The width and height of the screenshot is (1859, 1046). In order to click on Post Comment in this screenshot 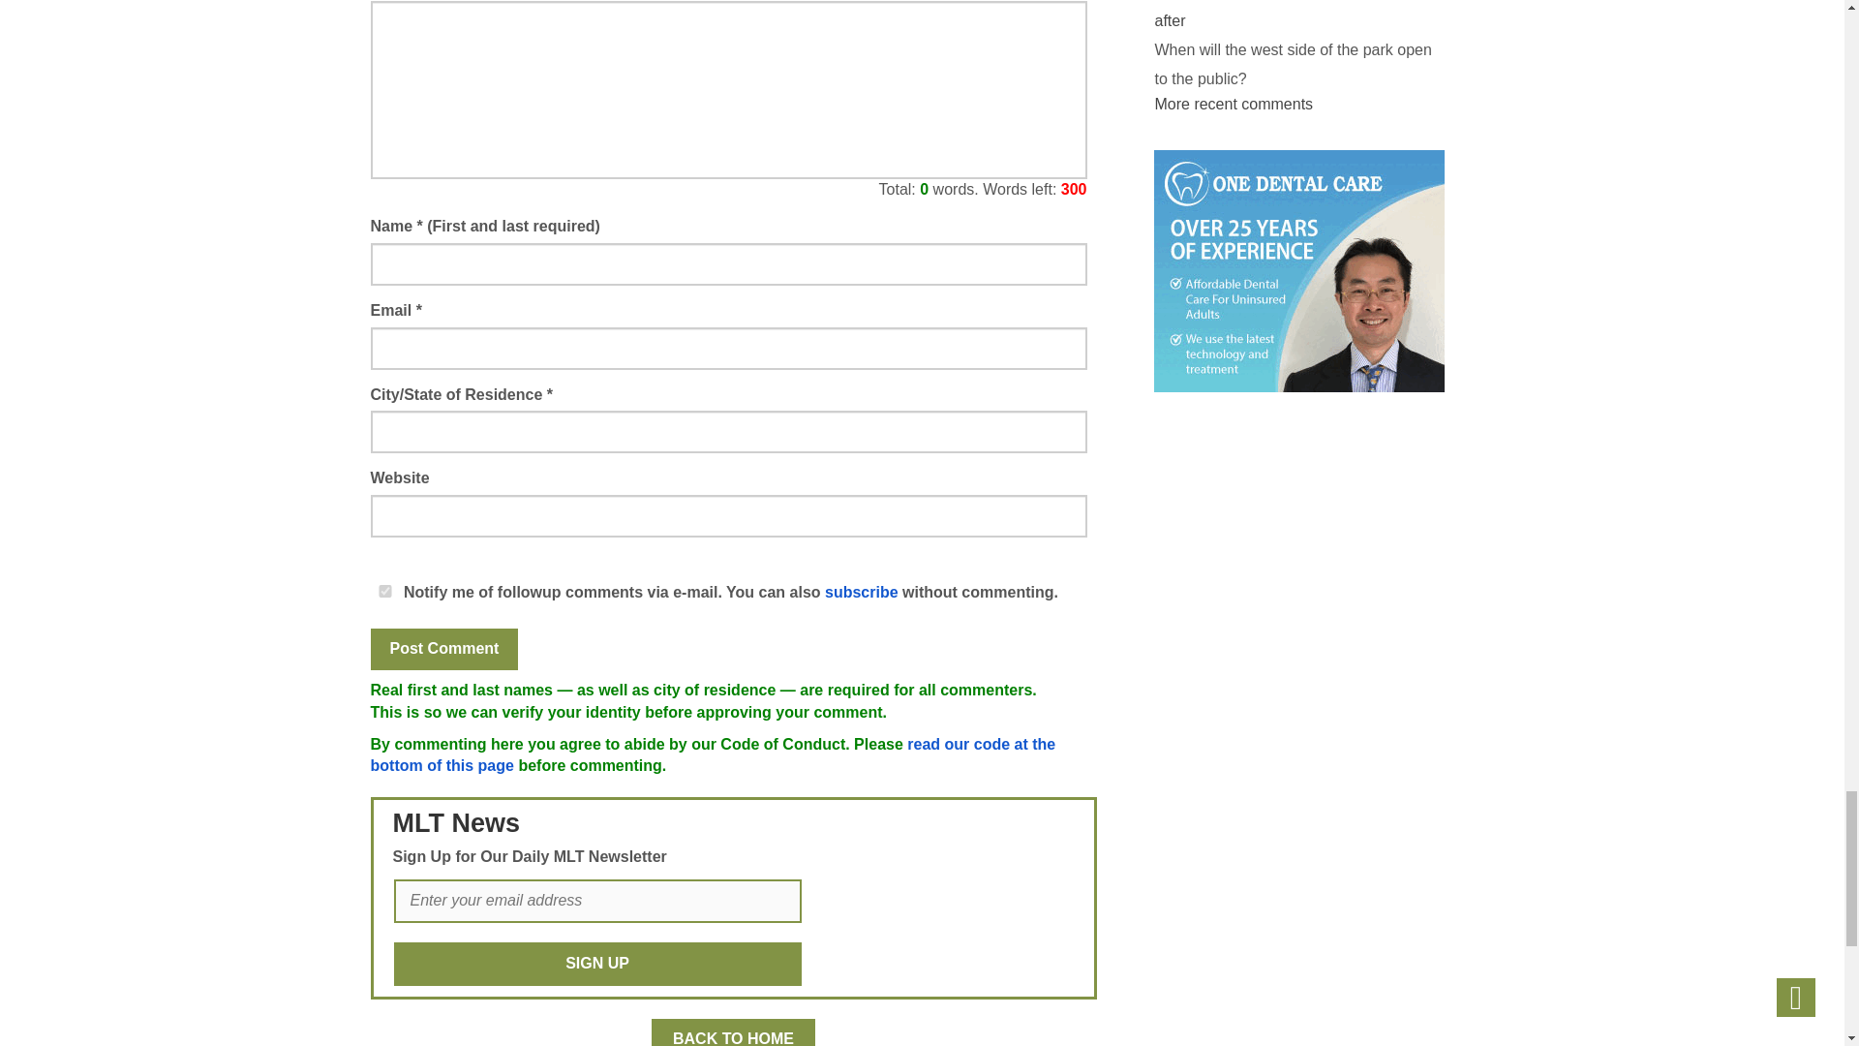, I will do `click(443, 649)`.